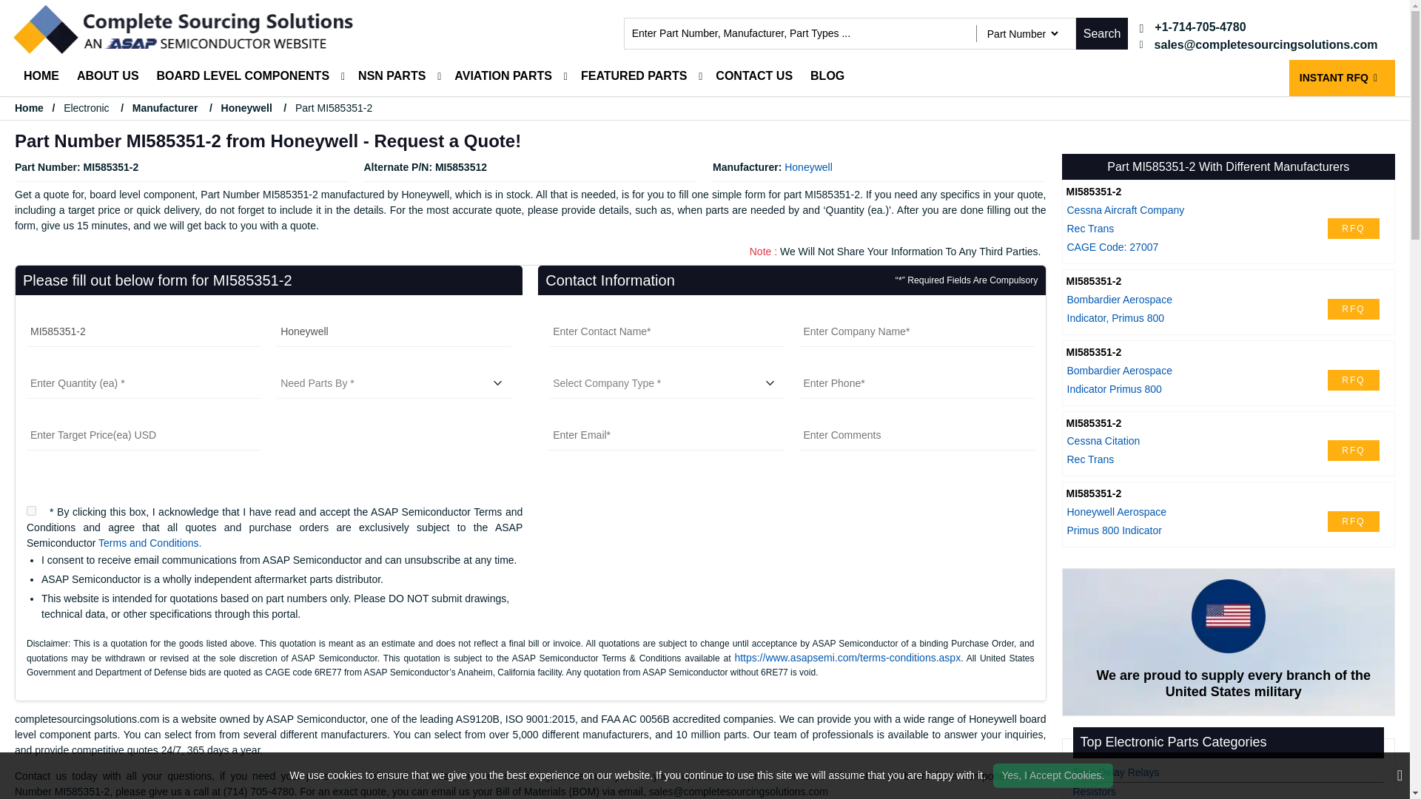 This screenshot has height=799, width=1421. I want to click on Honeywell, so click(247, 108).